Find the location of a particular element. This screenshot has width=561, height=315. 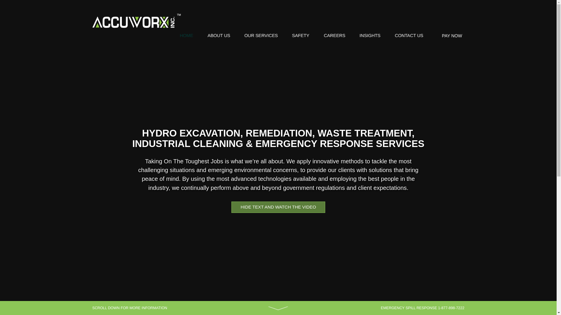

HOME is located at coordinates (186, 35).